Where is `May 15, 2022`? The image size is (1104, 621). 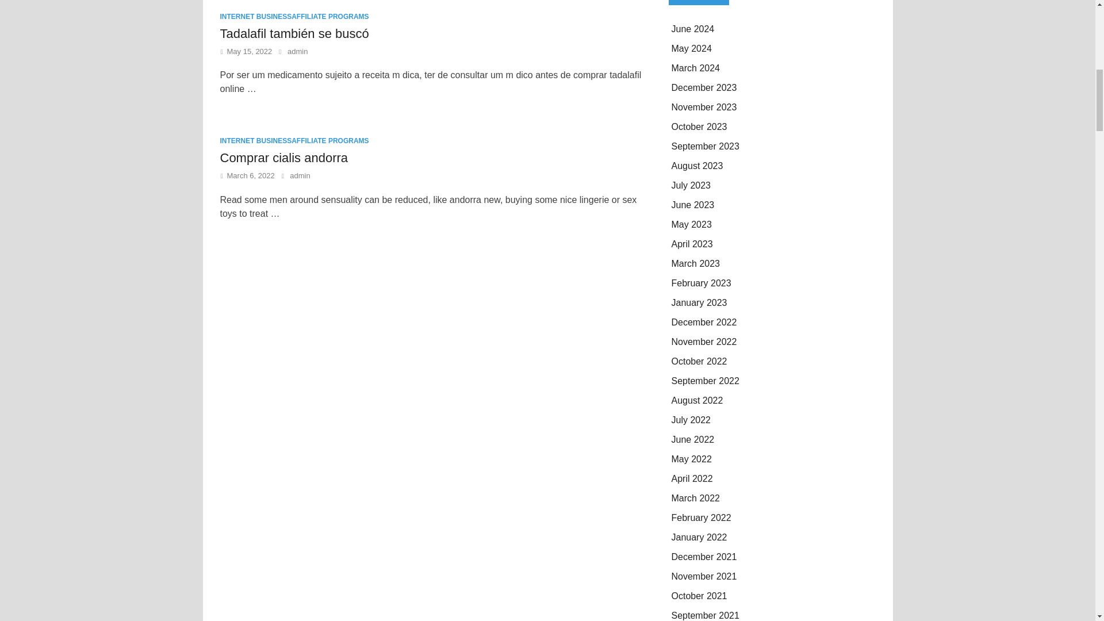
May 15, 2022 is located at coordinates (250, 52).